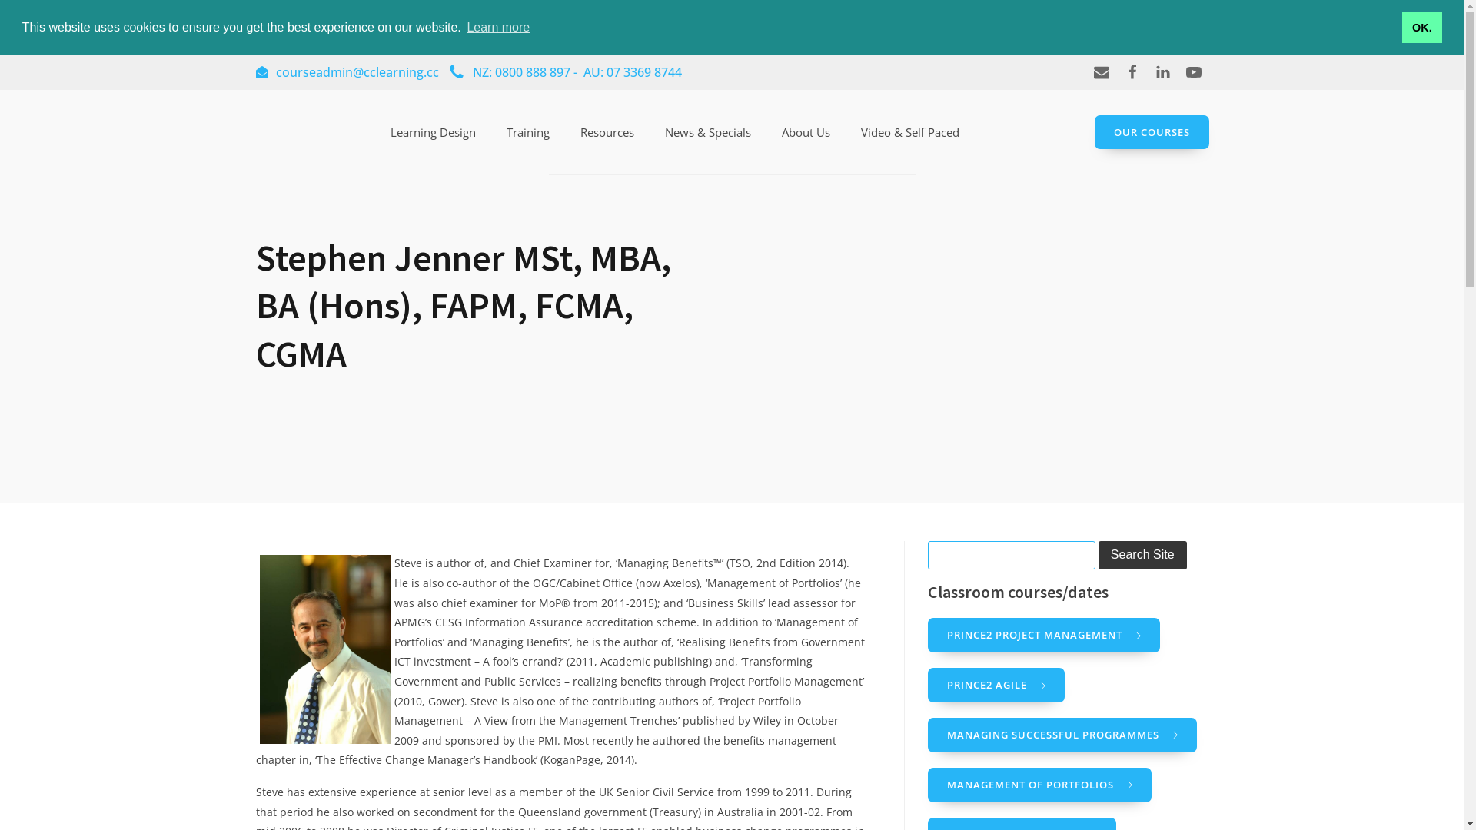 Image resolution: width=1476 pixels, height=830 pixels. What do you see at coordinates (708, 132) in the screenshot?
I see `News & Specials` at bounding box center [708, 132].